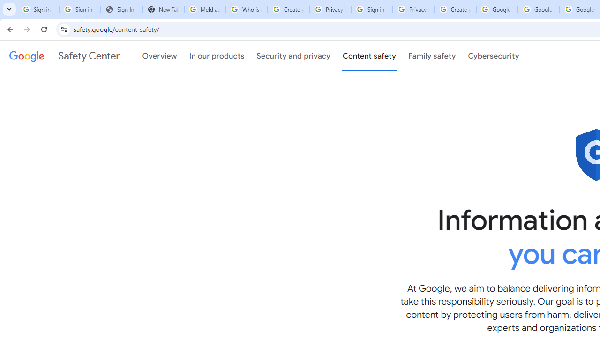 This screenshot has width=600, height=337. Describe the element at coordinates (38, 9) in the screenshot. I see `Sign in - Google Accounts` at that location.